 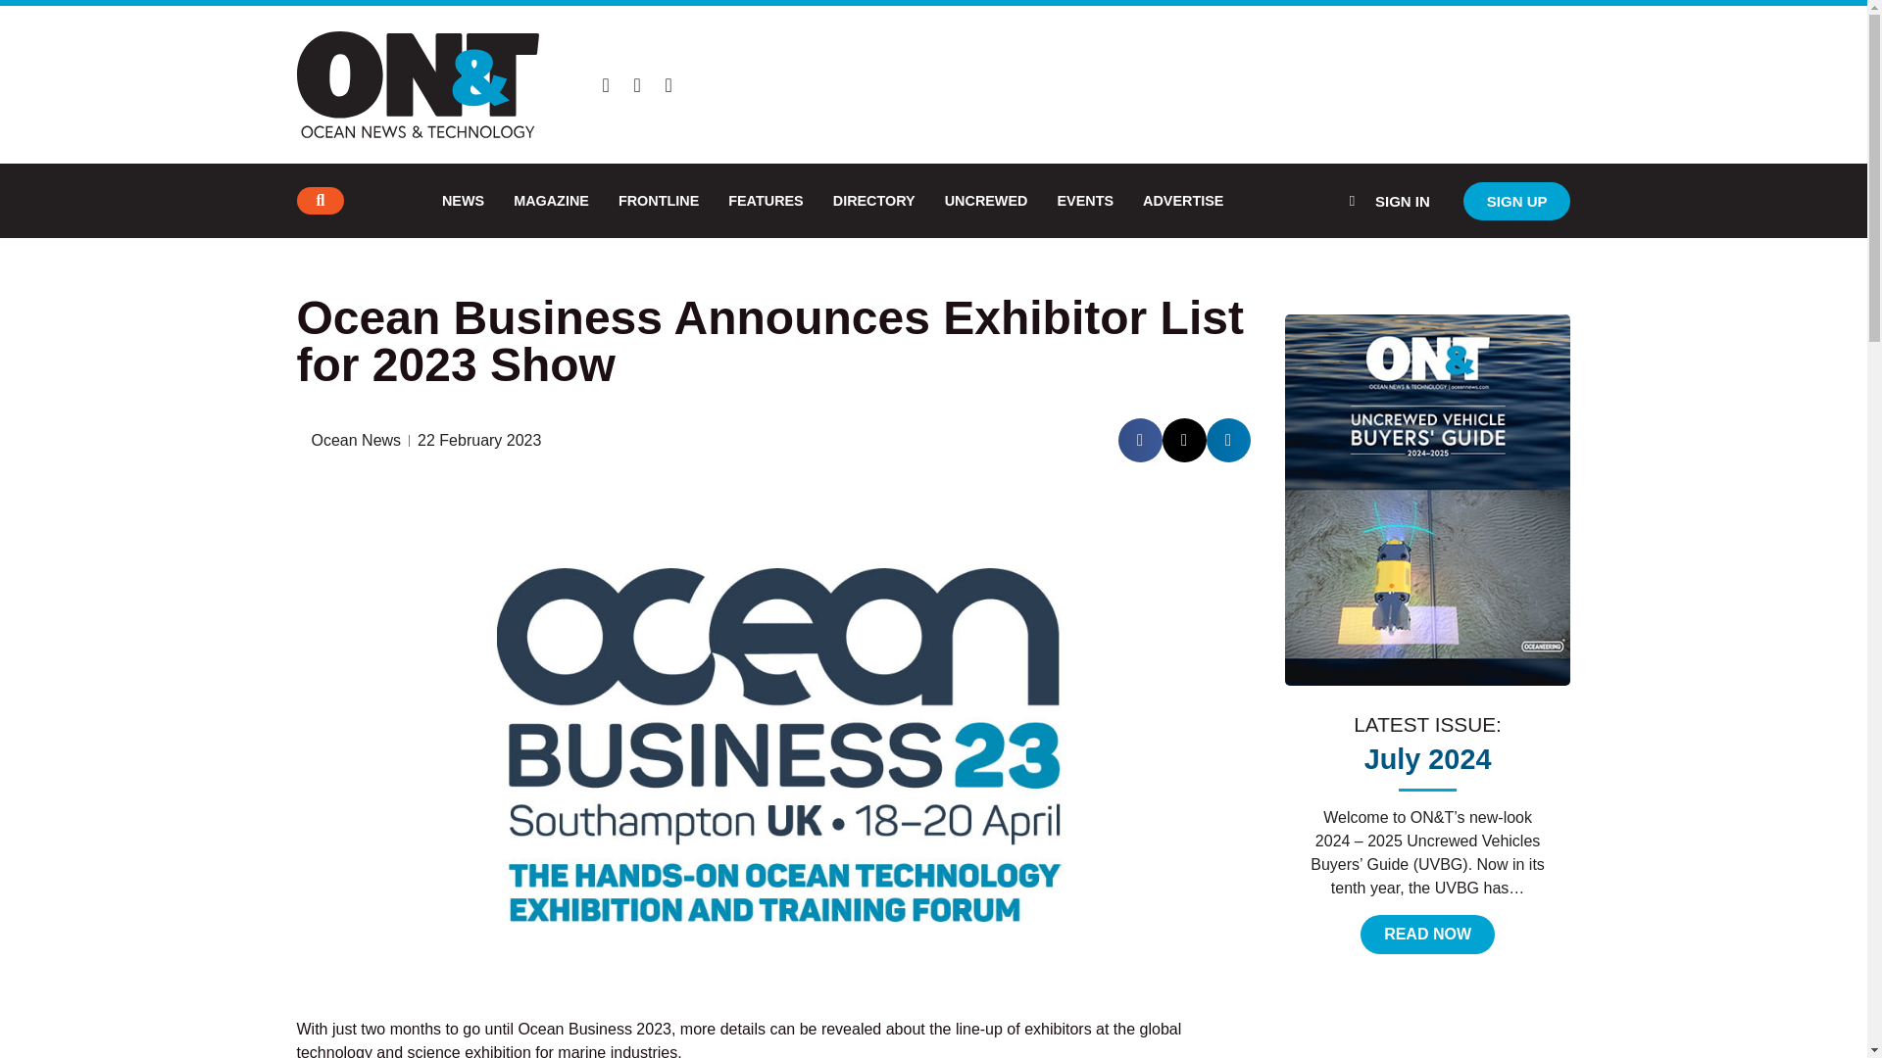 I want to click on NEWS, so click(x=463, y=200).